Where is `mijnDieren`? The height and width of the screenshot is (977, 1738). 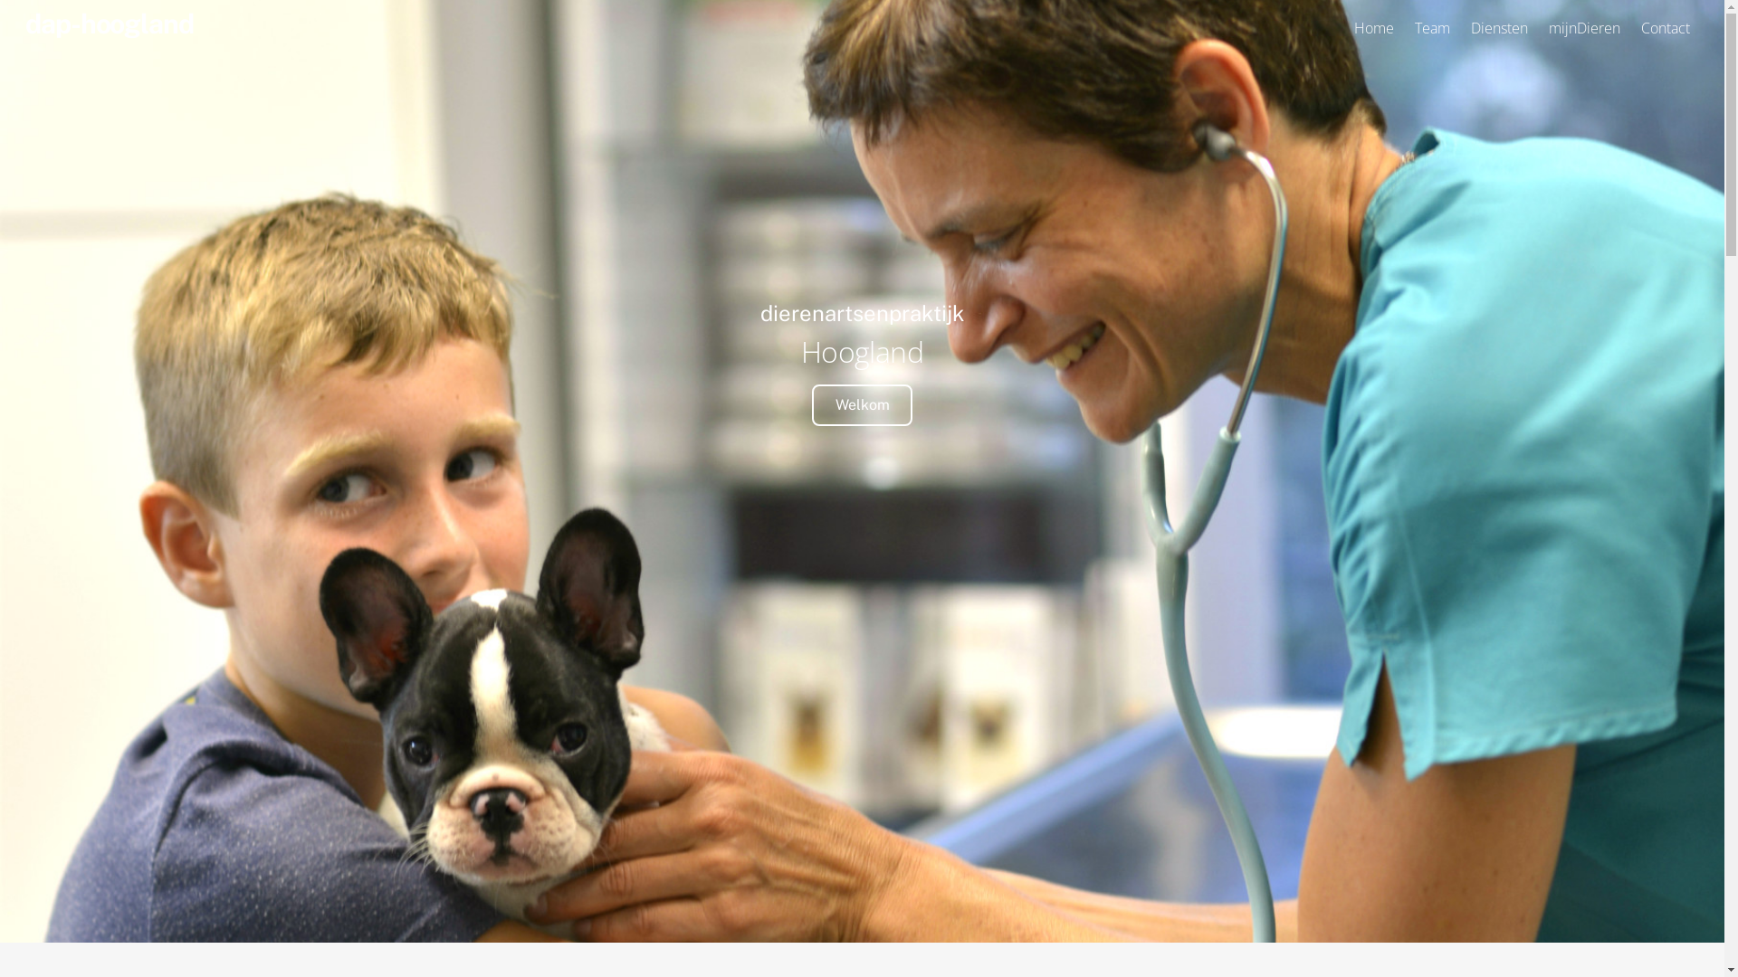 mijnDieren is located at coordinates (1585, 28).